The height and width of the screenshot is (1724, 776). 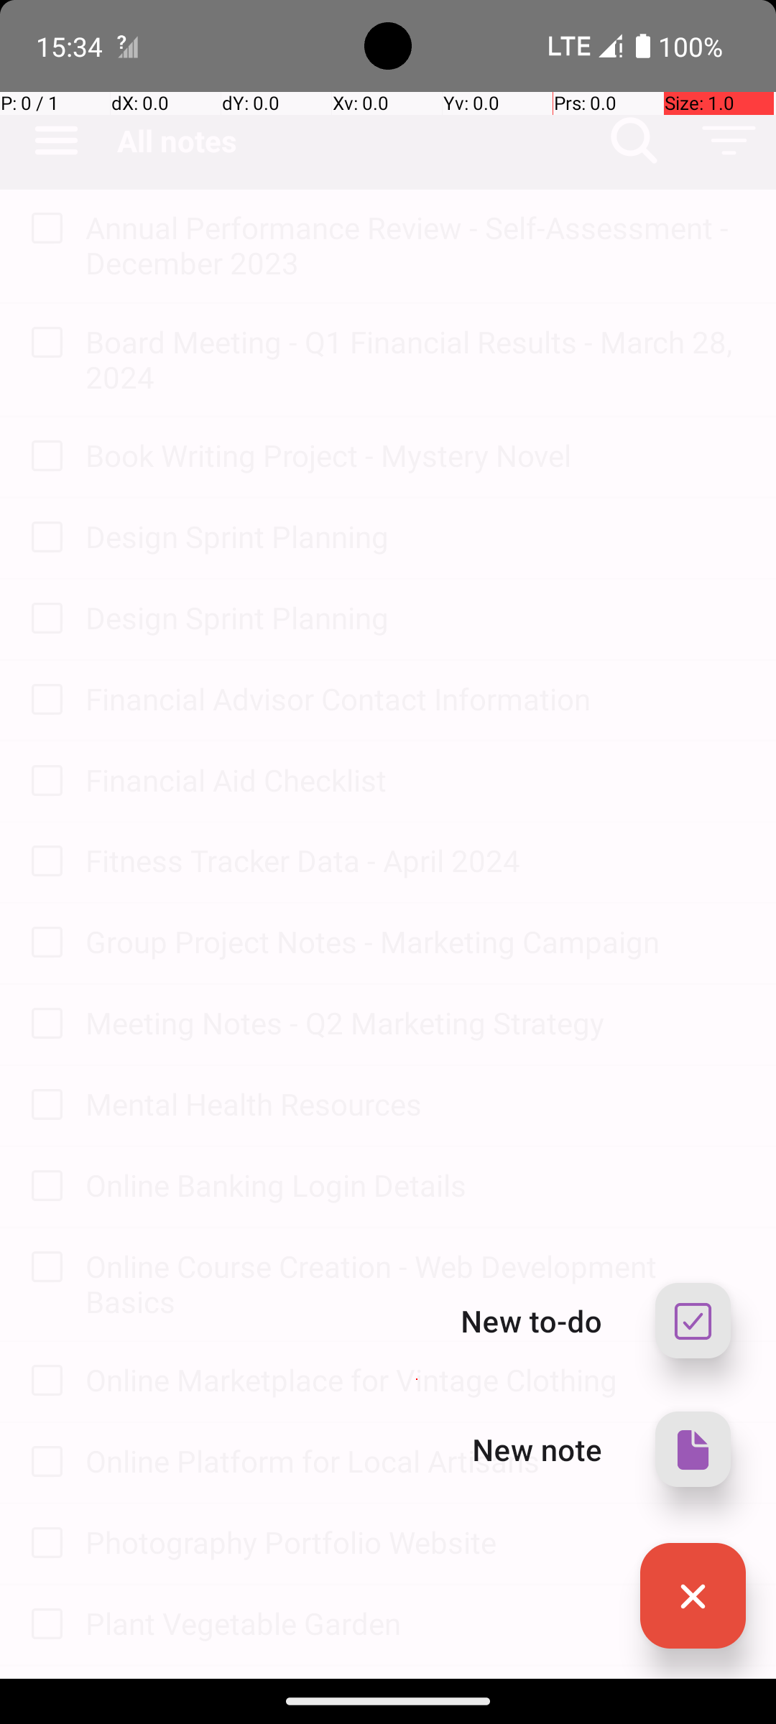 I want to click on Fitness Tracker Data - April 2024, so click(x=417, y=861).